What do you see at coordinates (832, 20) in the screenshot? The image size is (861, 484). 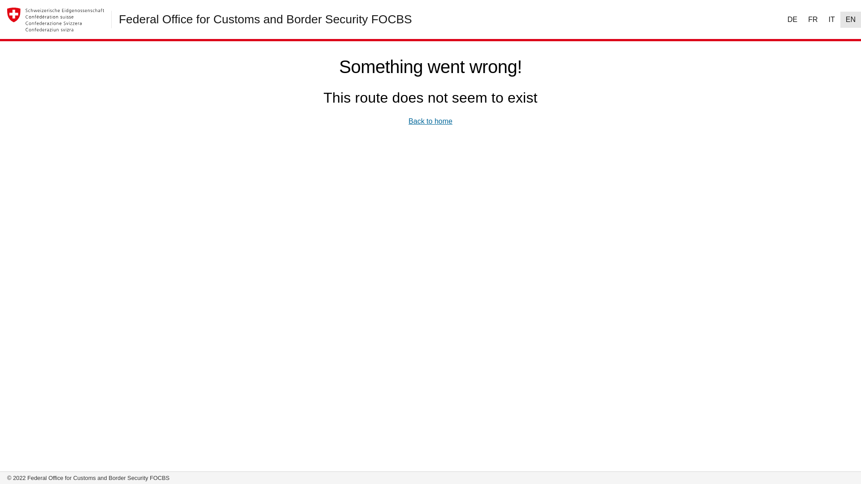 I see `IT` at bounding box center [832, 20].